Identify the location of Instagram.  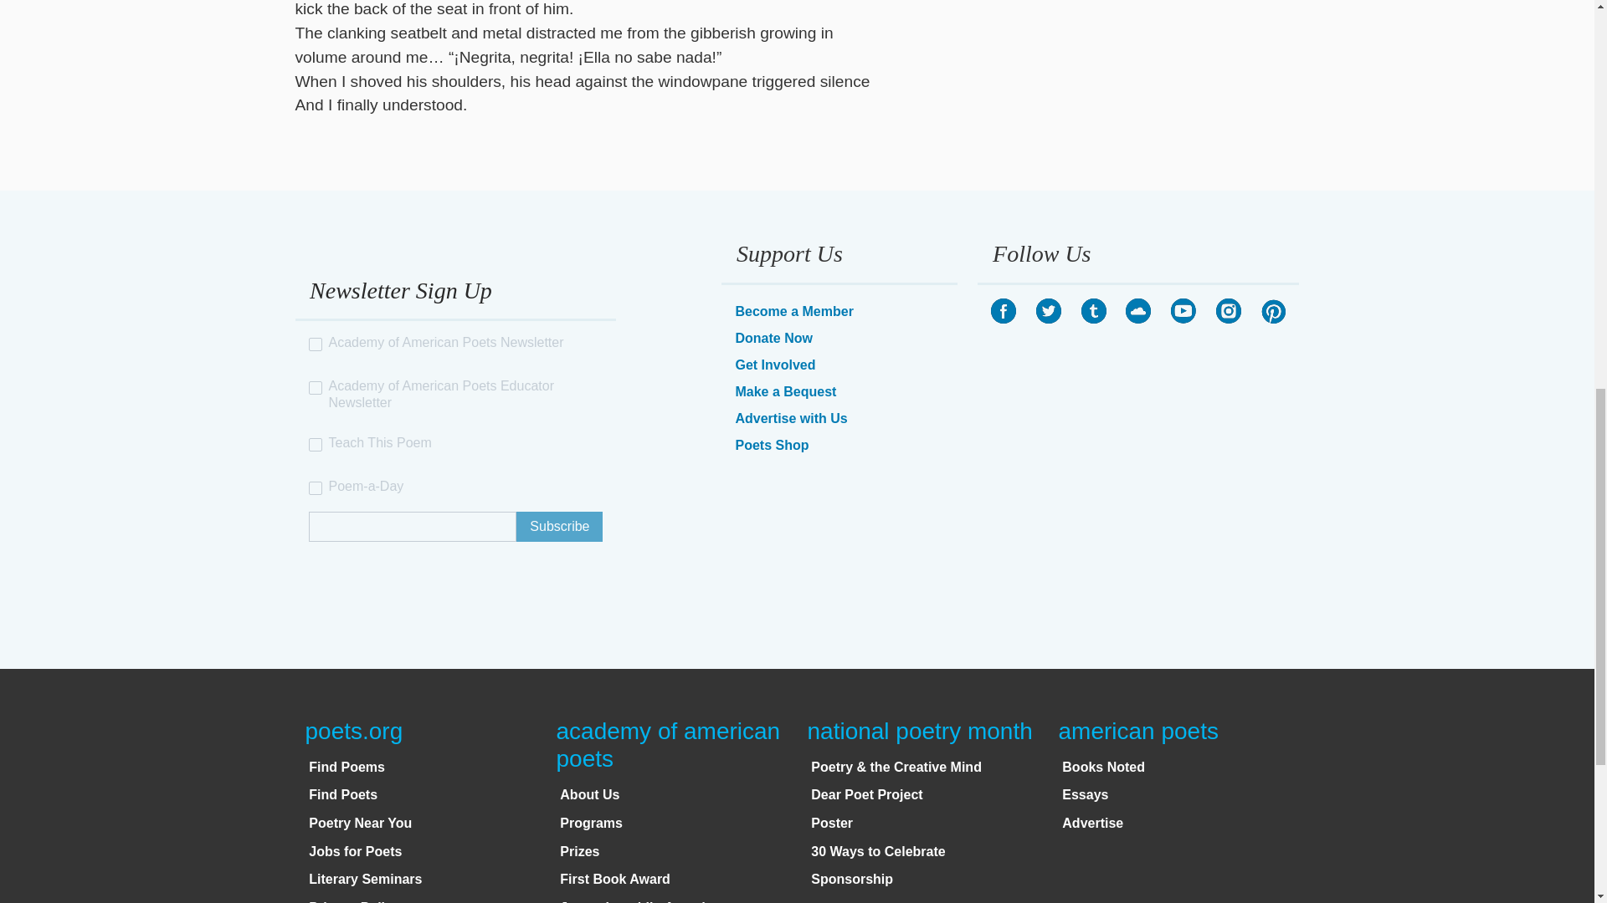
(1229, 311).